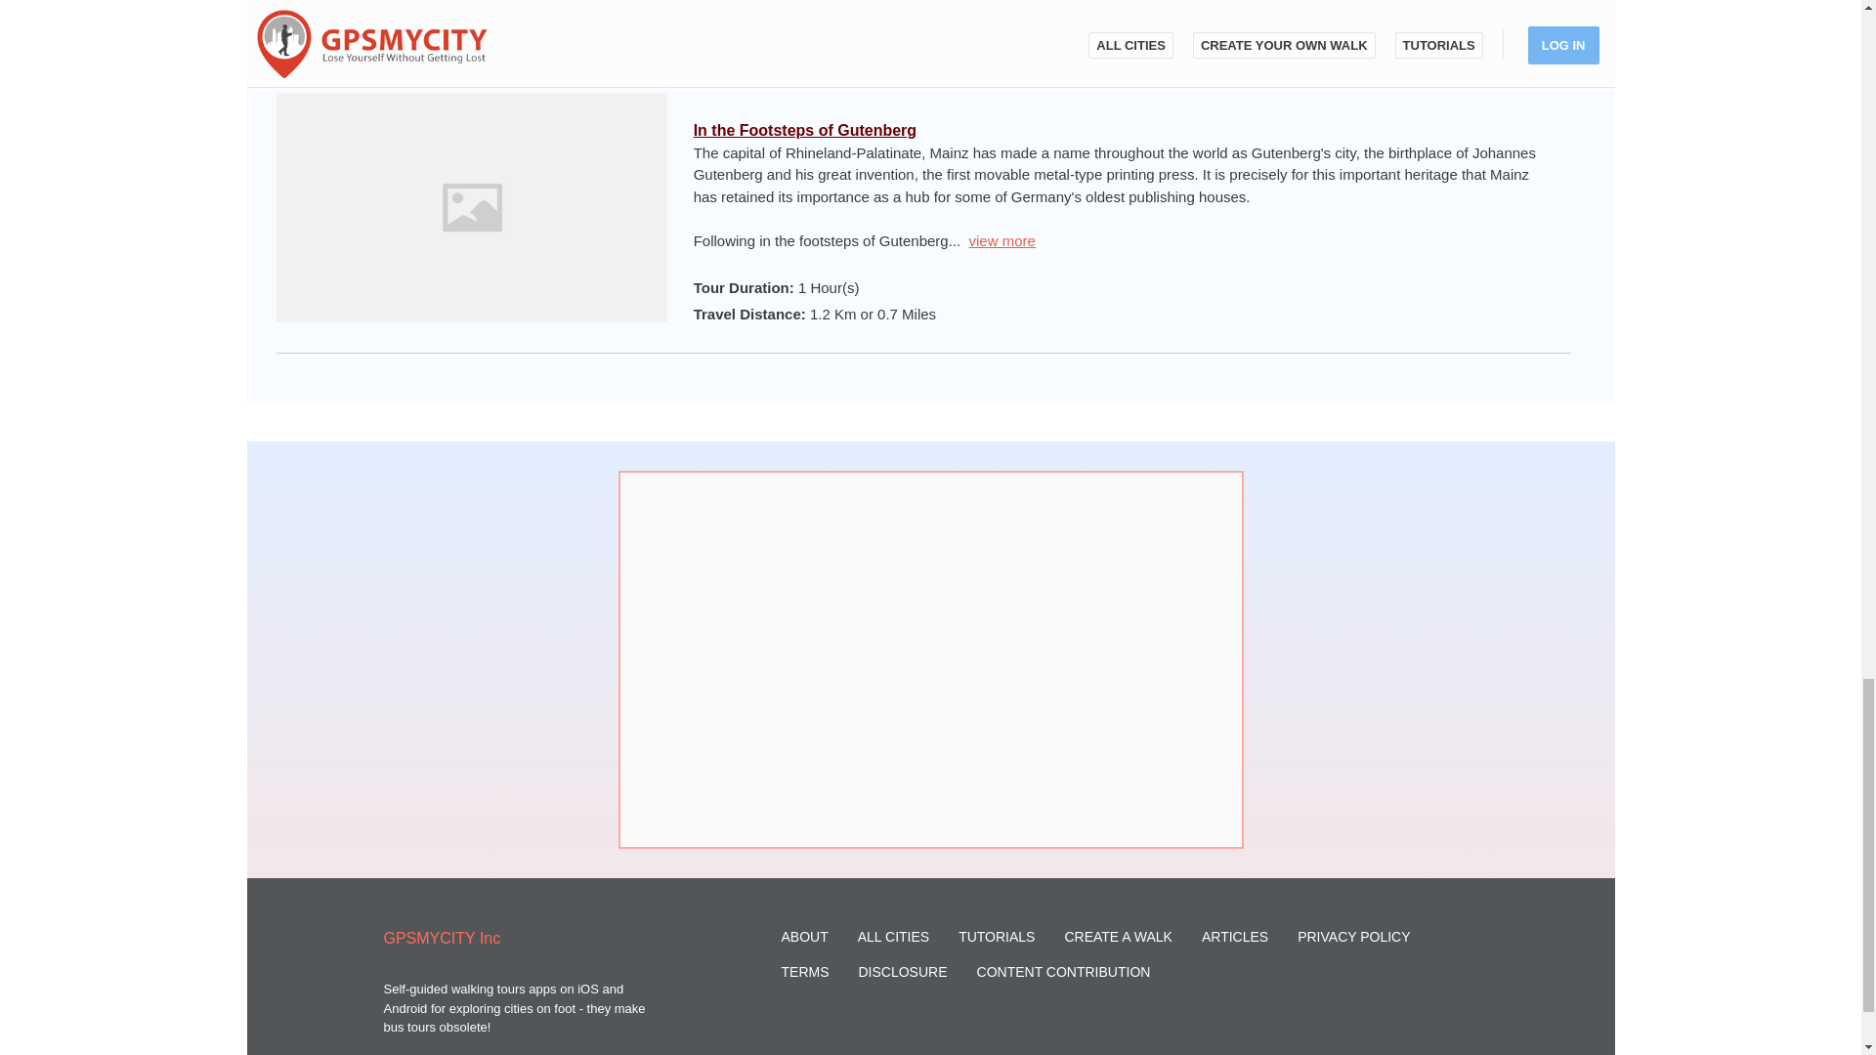 The image size is (1876, 1055). Describe the element at coordinates (1354, 936) in the screenshot. I see `PRIVACY POLICY` at that location.